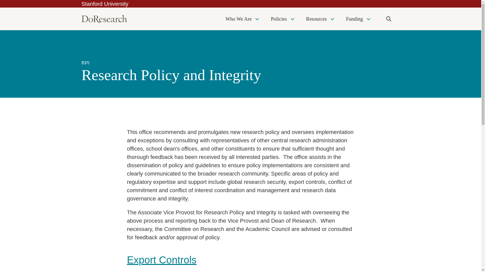  I want to click on Policies, so click(283, 19).